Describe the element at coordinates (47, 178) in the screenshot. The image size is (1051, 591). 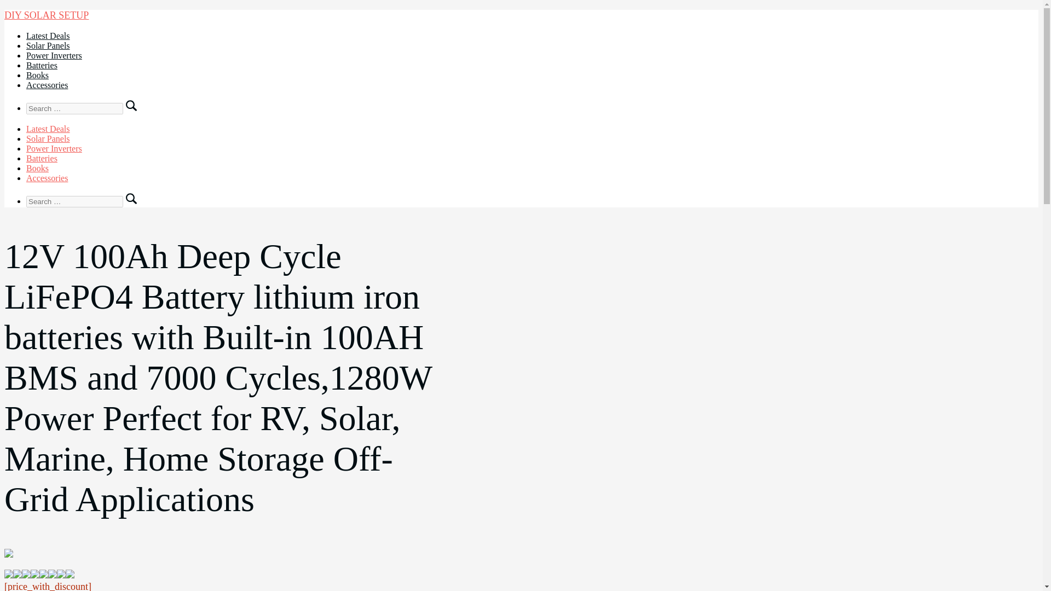
I see `Accessories` at that location.